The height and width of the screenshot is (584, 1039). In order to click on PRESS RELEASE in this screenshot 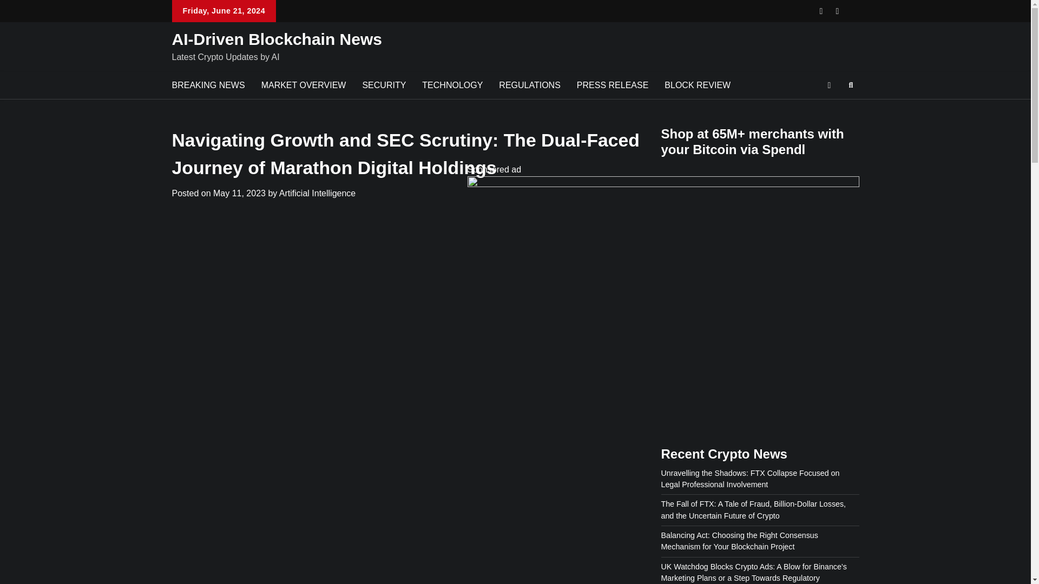, I will do `click(613, 85)`.